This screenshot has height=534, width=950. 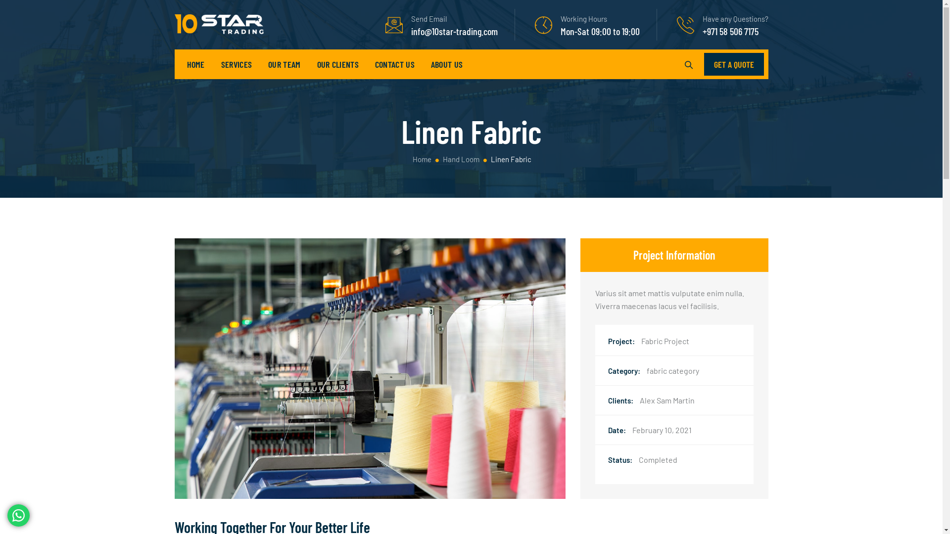 I want to click on  Home, so click(x=422, y=159).